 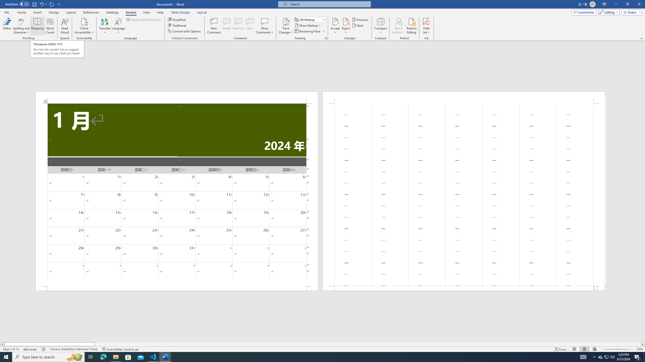 What do you see at coordinates (464, 195) in the screenshot?
I see `Page 2 content` at bounding box center [464, 195].